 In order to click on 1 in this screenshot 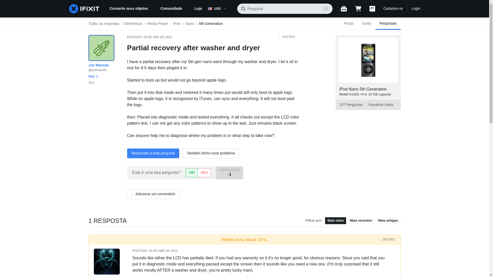, I will do `click(91, 83)`.